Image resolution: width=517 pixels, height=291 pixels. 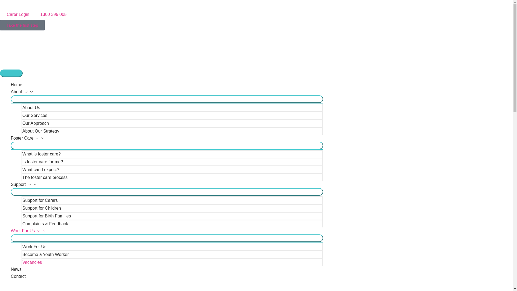 I want to click on 1300 395 005, so click(x=50, y=15).